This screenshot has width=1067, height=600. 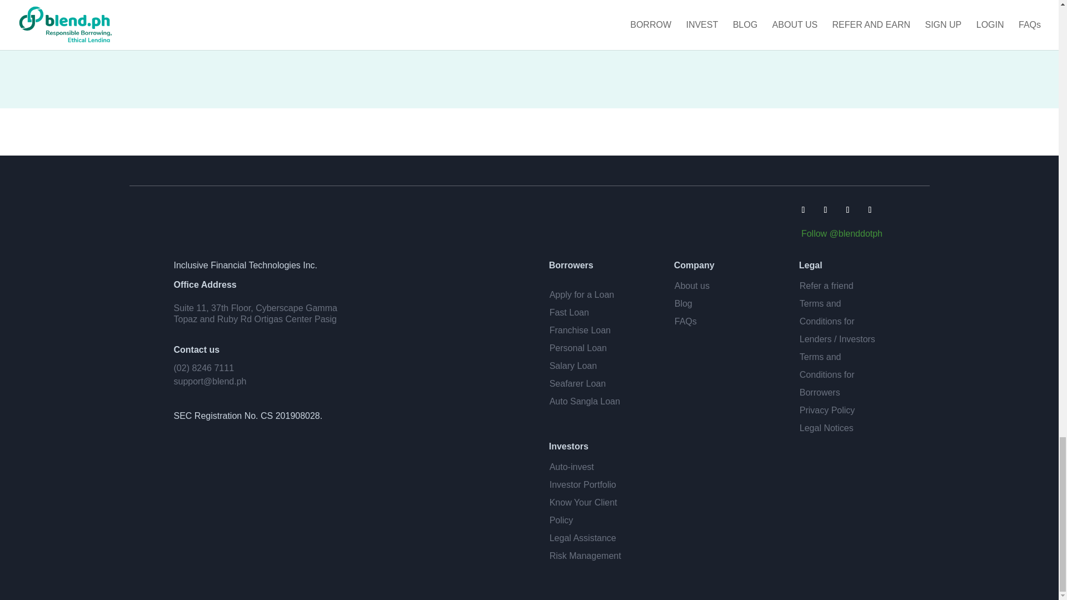 What do you see at coordinates (577, 383) in the screenshot?
I see `Seafarer Loan` at bounding box center [577, 383].